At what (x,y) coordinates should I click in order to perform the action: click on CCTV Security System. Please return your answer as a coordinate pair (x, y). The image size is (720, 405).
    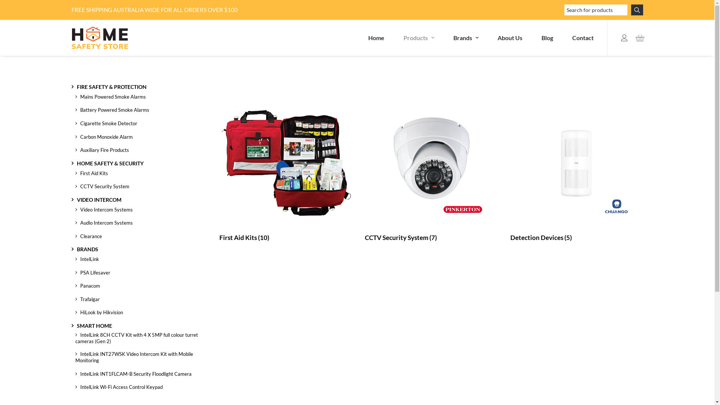
    Looking at the image, I should click on (102, 187).